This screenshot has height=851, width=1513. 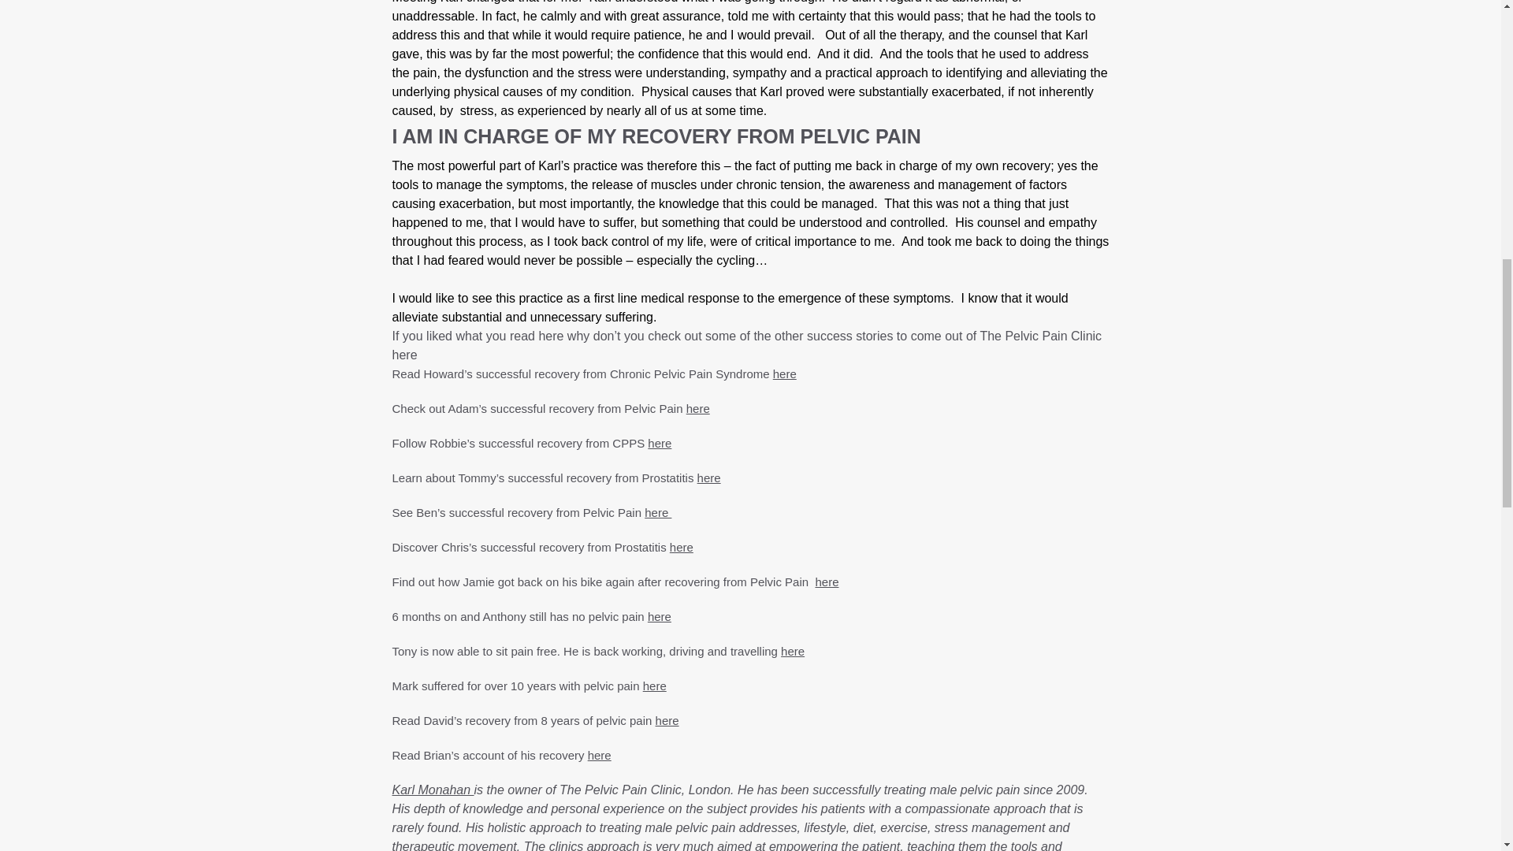 I want to click on here , so click(x=657, y=512).